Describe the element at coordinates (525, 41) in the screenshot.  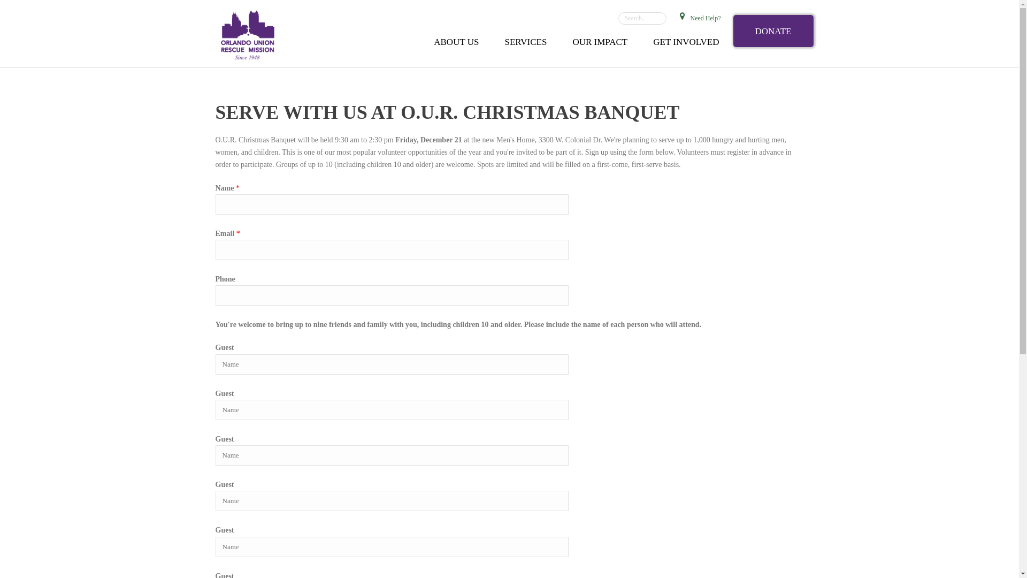
I see `SERVICES` at that location.